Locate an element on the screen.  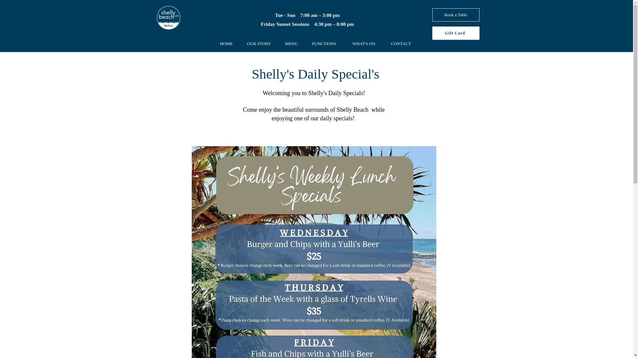
MENU is located at coordinates (291, 43).